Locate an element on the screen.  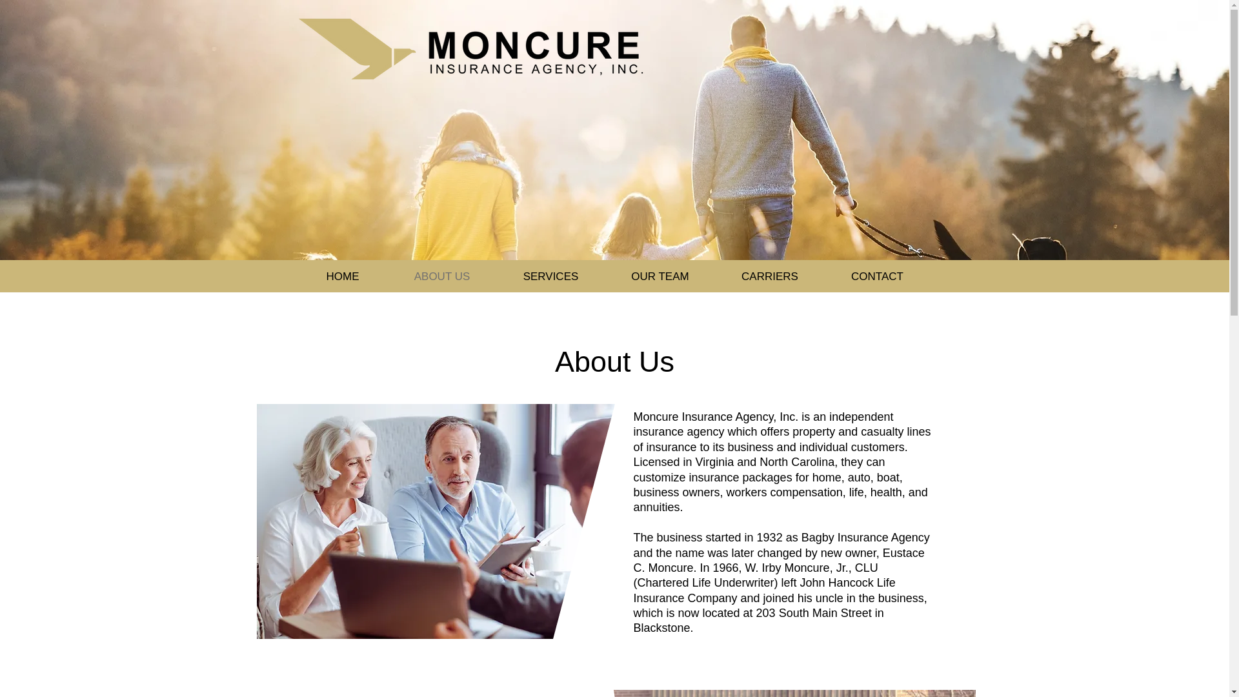
HOME is located at coordinates (342, 276).